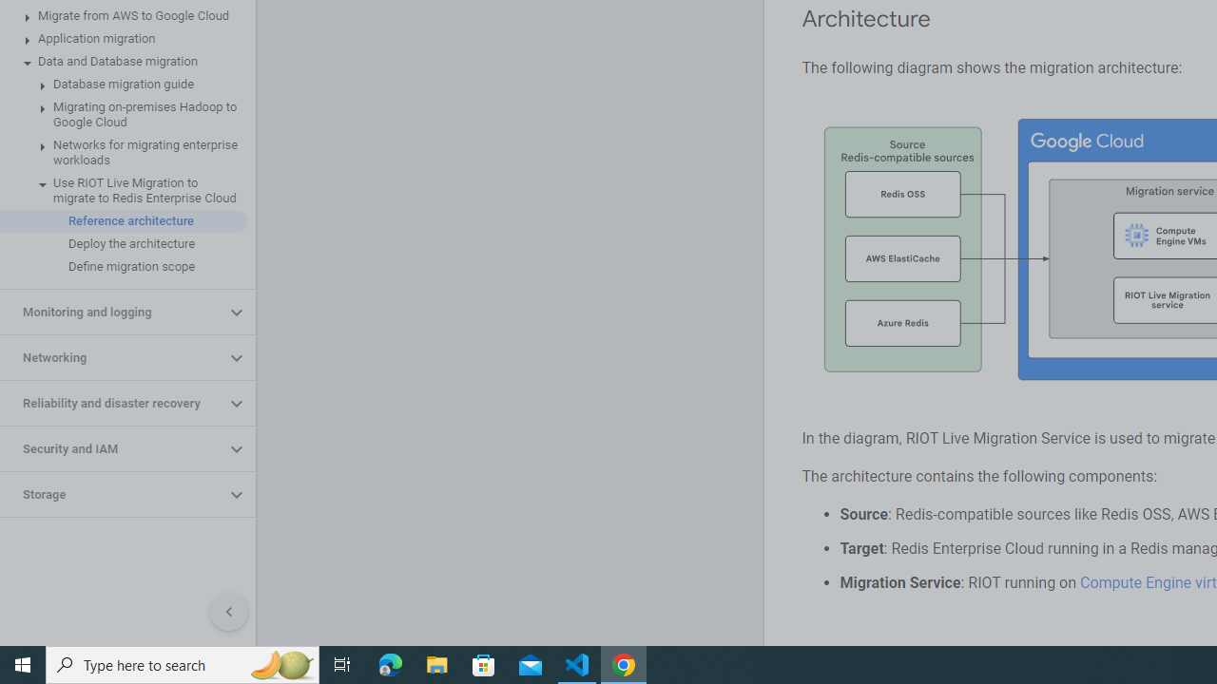 Image resolution: width=1217 pixels, height=684 pixels. I want to click on Storage, so click(112, 494).